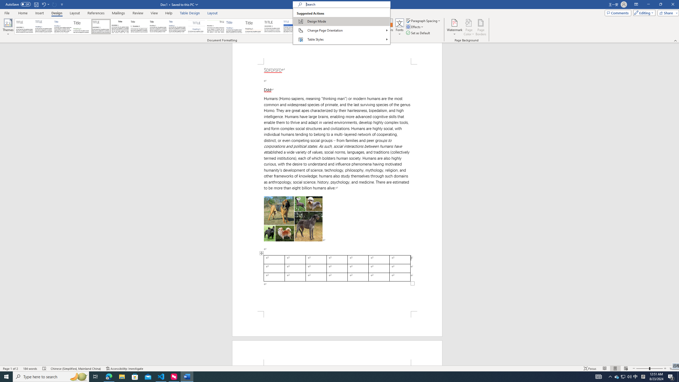 This screenshot has width=679, height=382. What do you see at coordinates (120, 27) in the screenshot?
I see `Black & White (Classic)` at bounding box center [120, 27].